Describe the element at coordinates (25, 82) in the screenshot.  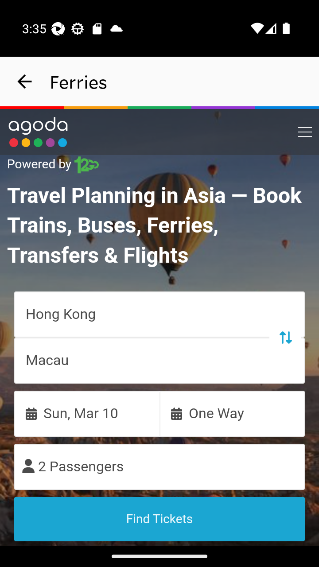
I see `navigation_button` at that location.